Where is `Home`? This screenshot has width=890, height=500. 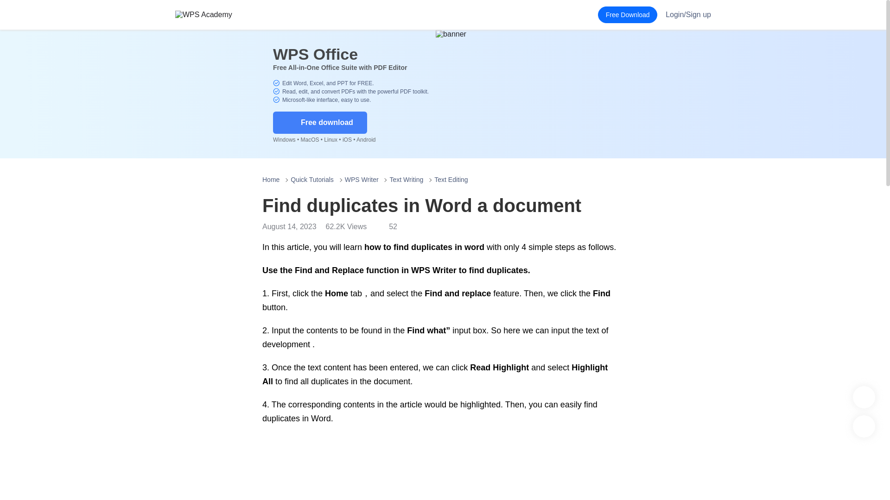
Home is located at coordinates (271, 180).